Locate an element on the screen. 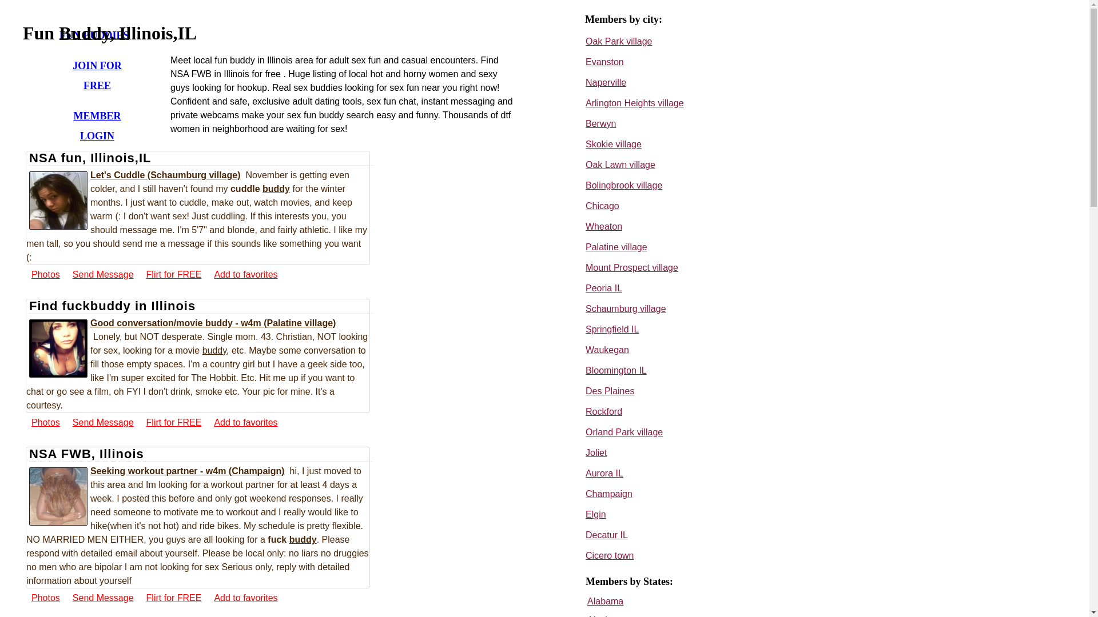  Flirt for FREE is located at coordinates (174, 274).